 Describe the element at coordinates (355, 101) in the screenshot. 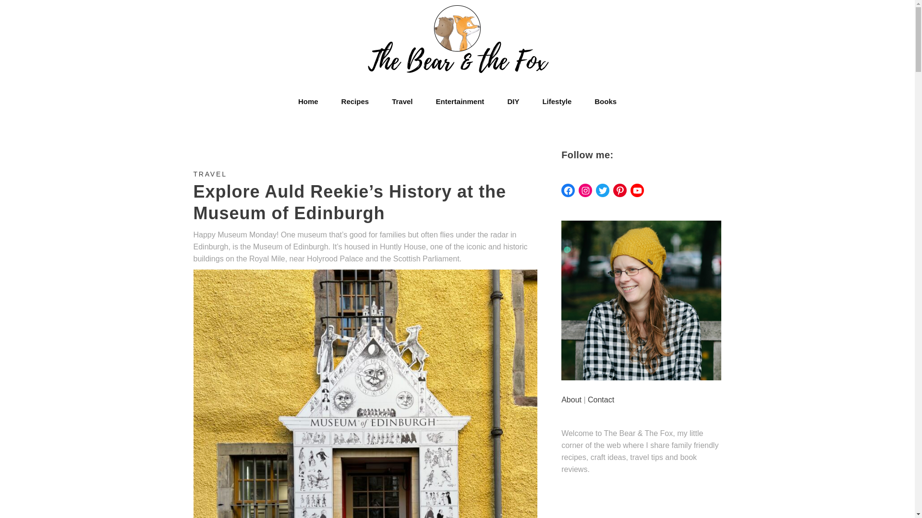

I see `Recipes` at that location.